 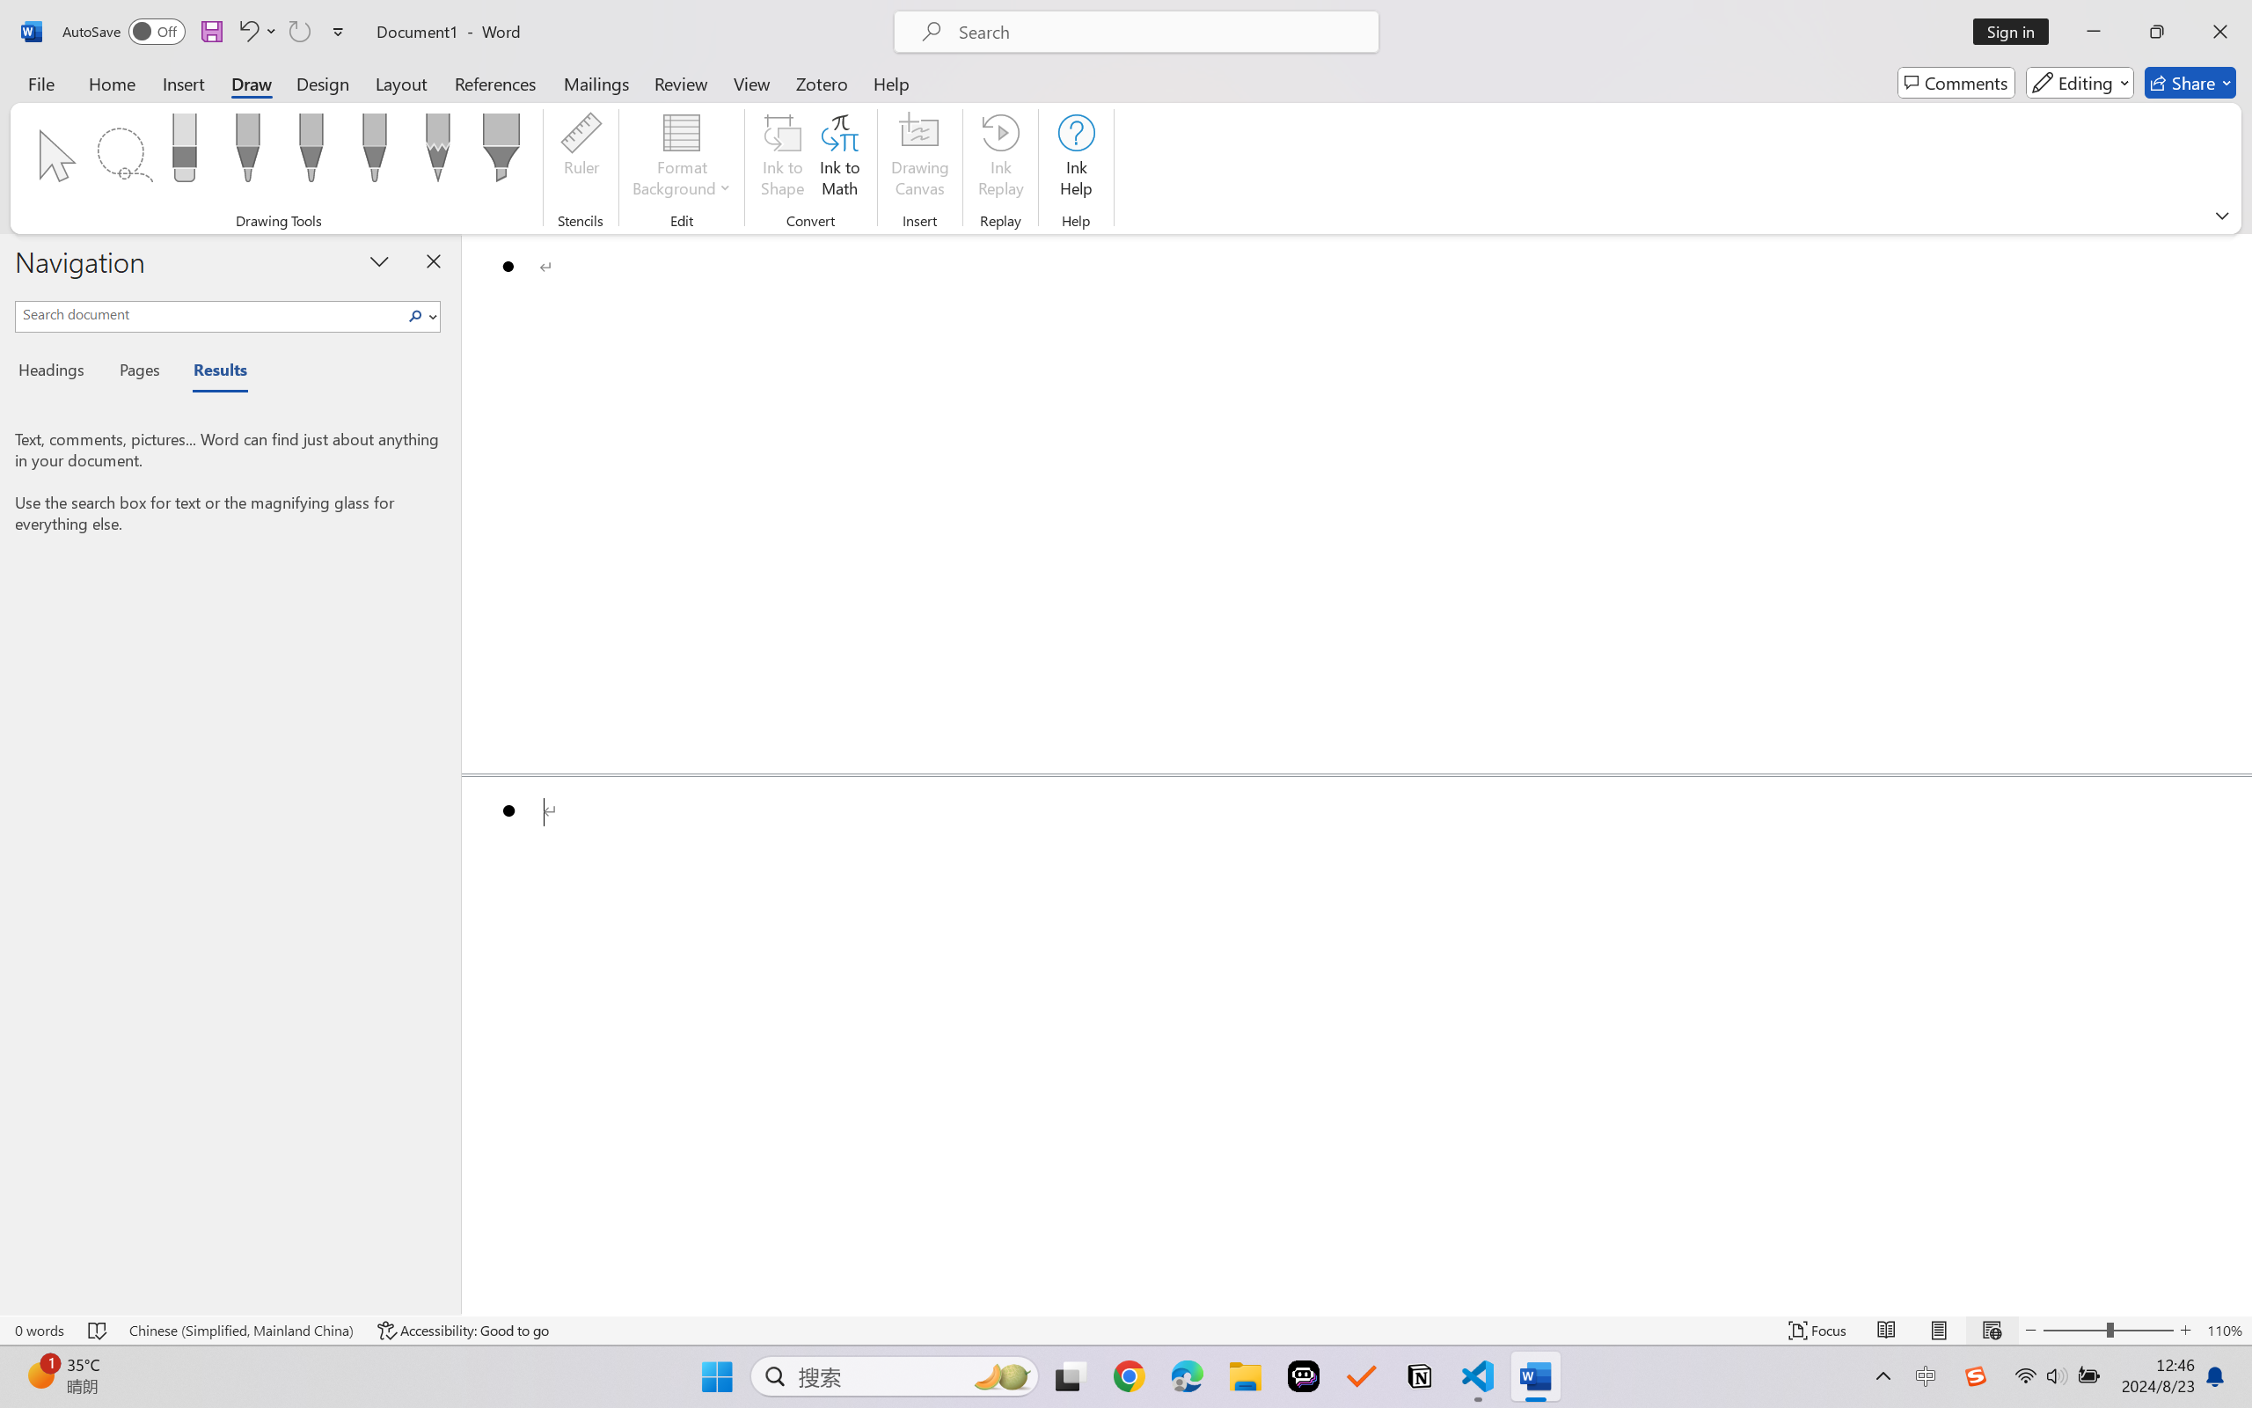 I want to click on Headings, so click(x=58, y=373).